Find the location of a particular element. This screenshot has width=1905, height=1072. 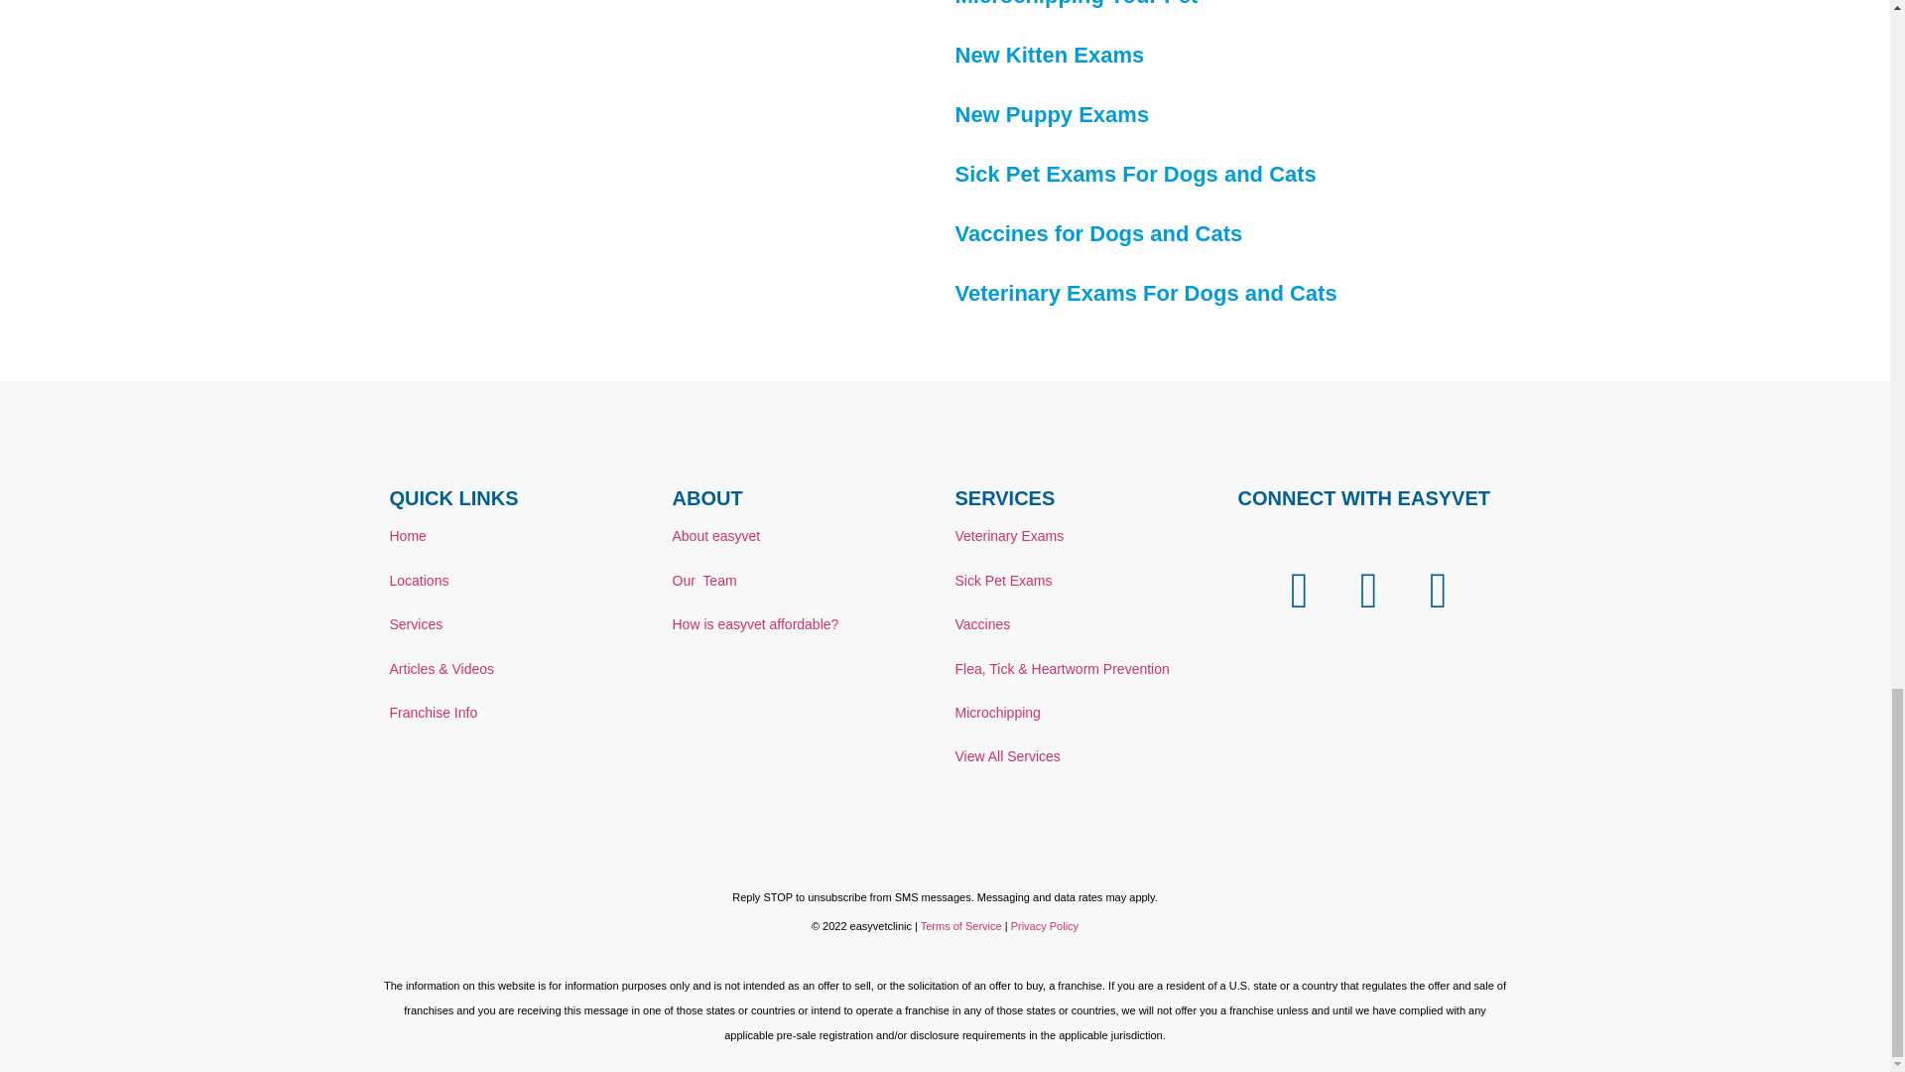

Locations is located at coordinates (418, 580).